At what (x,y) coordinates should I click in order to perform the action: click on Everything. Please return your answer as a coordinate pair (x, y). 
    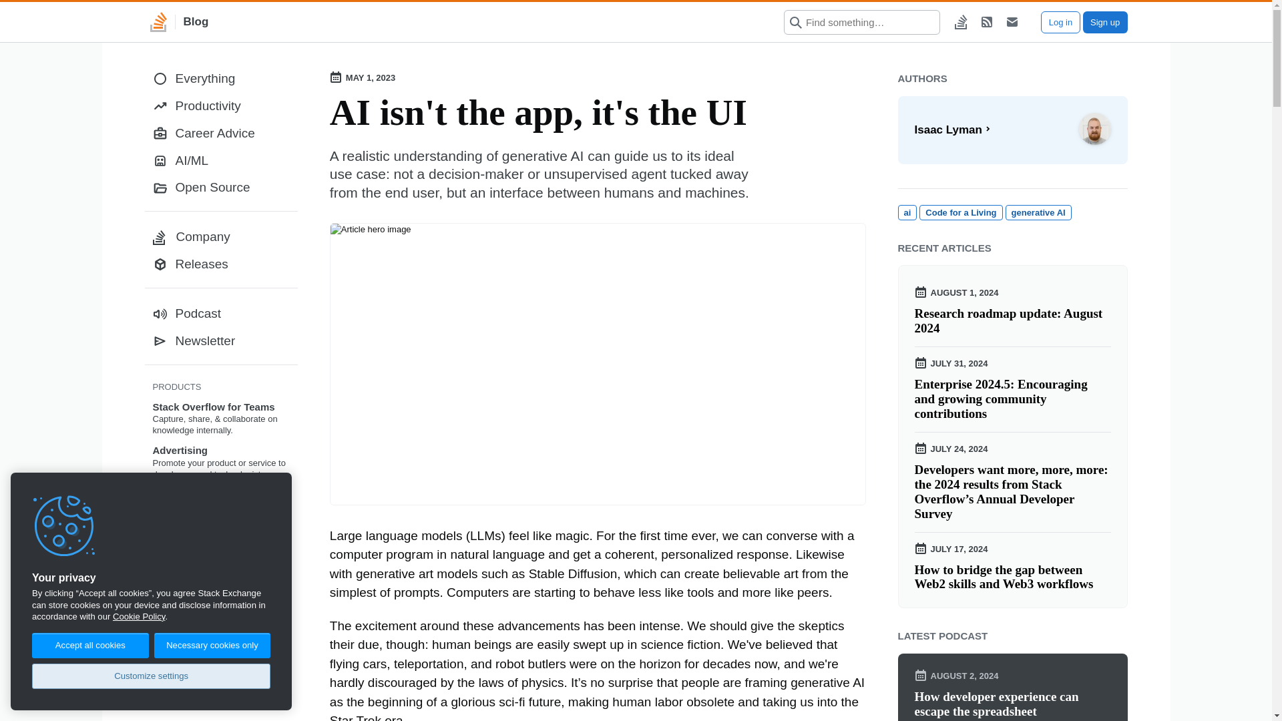
    Looking at the image, I should click on (220, 79).